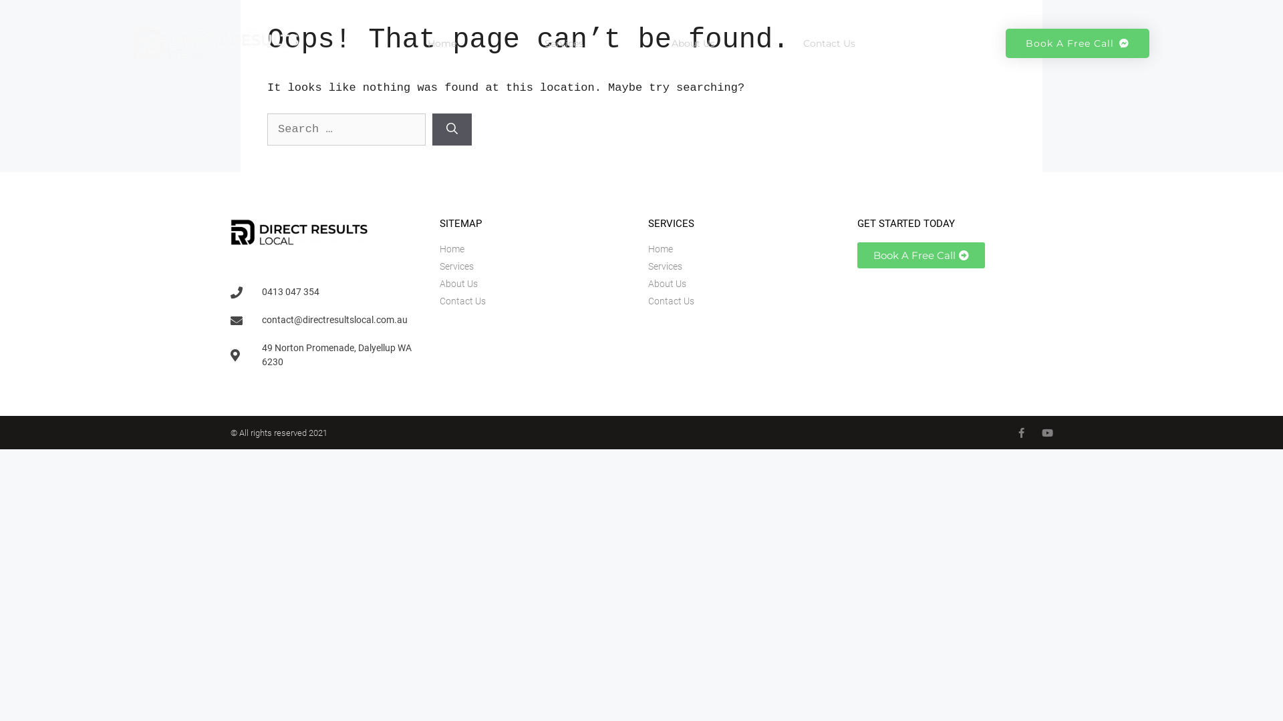 This screenshot has height=721, width=1283. Describe the element at coordinates (746, 250) in the screenshot. I see `Home` at that location.